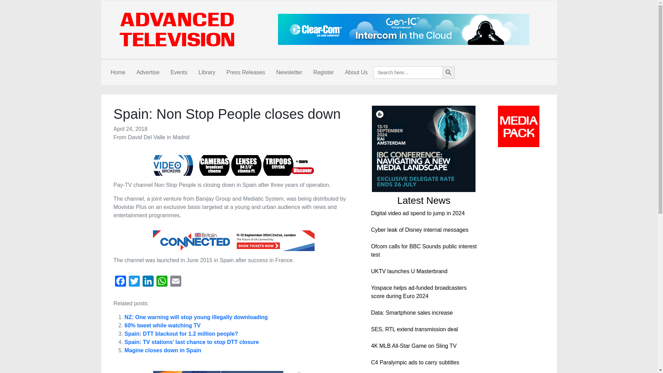  Describe the element at coordinates (147, 282) in the screenshot. I see `LinkedIn` at that location.